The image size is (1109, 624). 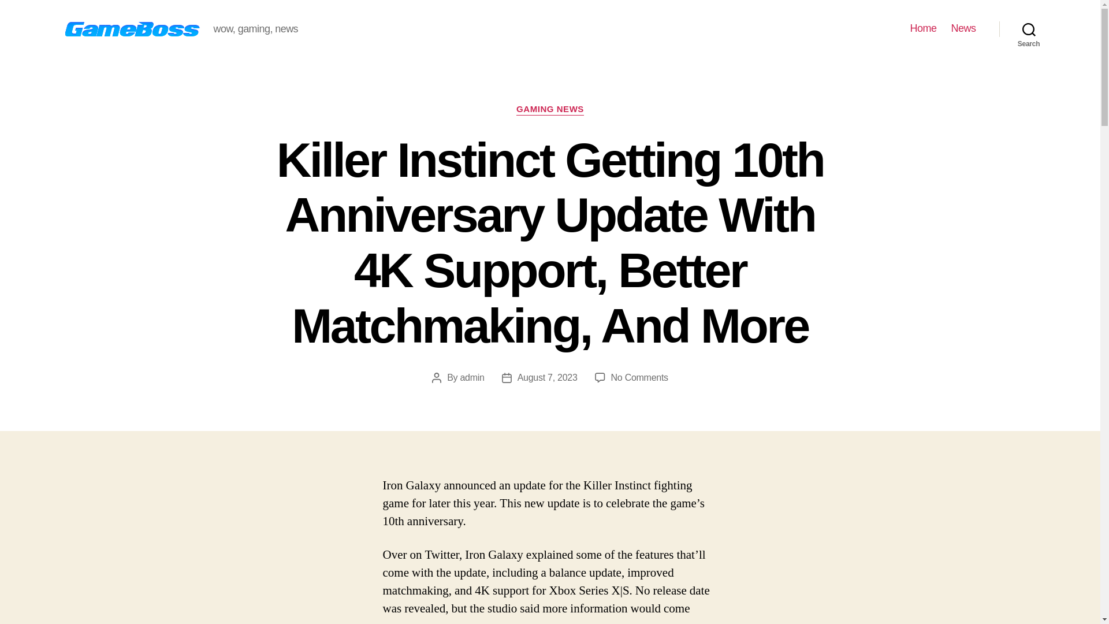 I want to click on Search, so click(x=1029, y=29).